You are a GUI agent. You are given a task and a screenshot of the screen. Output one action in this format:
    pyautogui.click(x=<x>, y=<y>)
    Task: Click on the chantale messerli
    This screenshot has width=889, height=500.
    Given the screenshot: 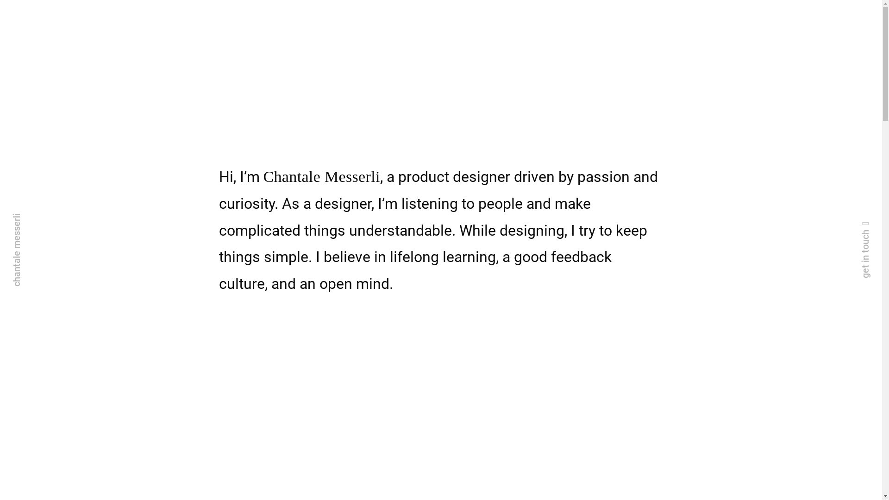 What is the action you would take?
    pyautogui.click(x=48, y=219)
    